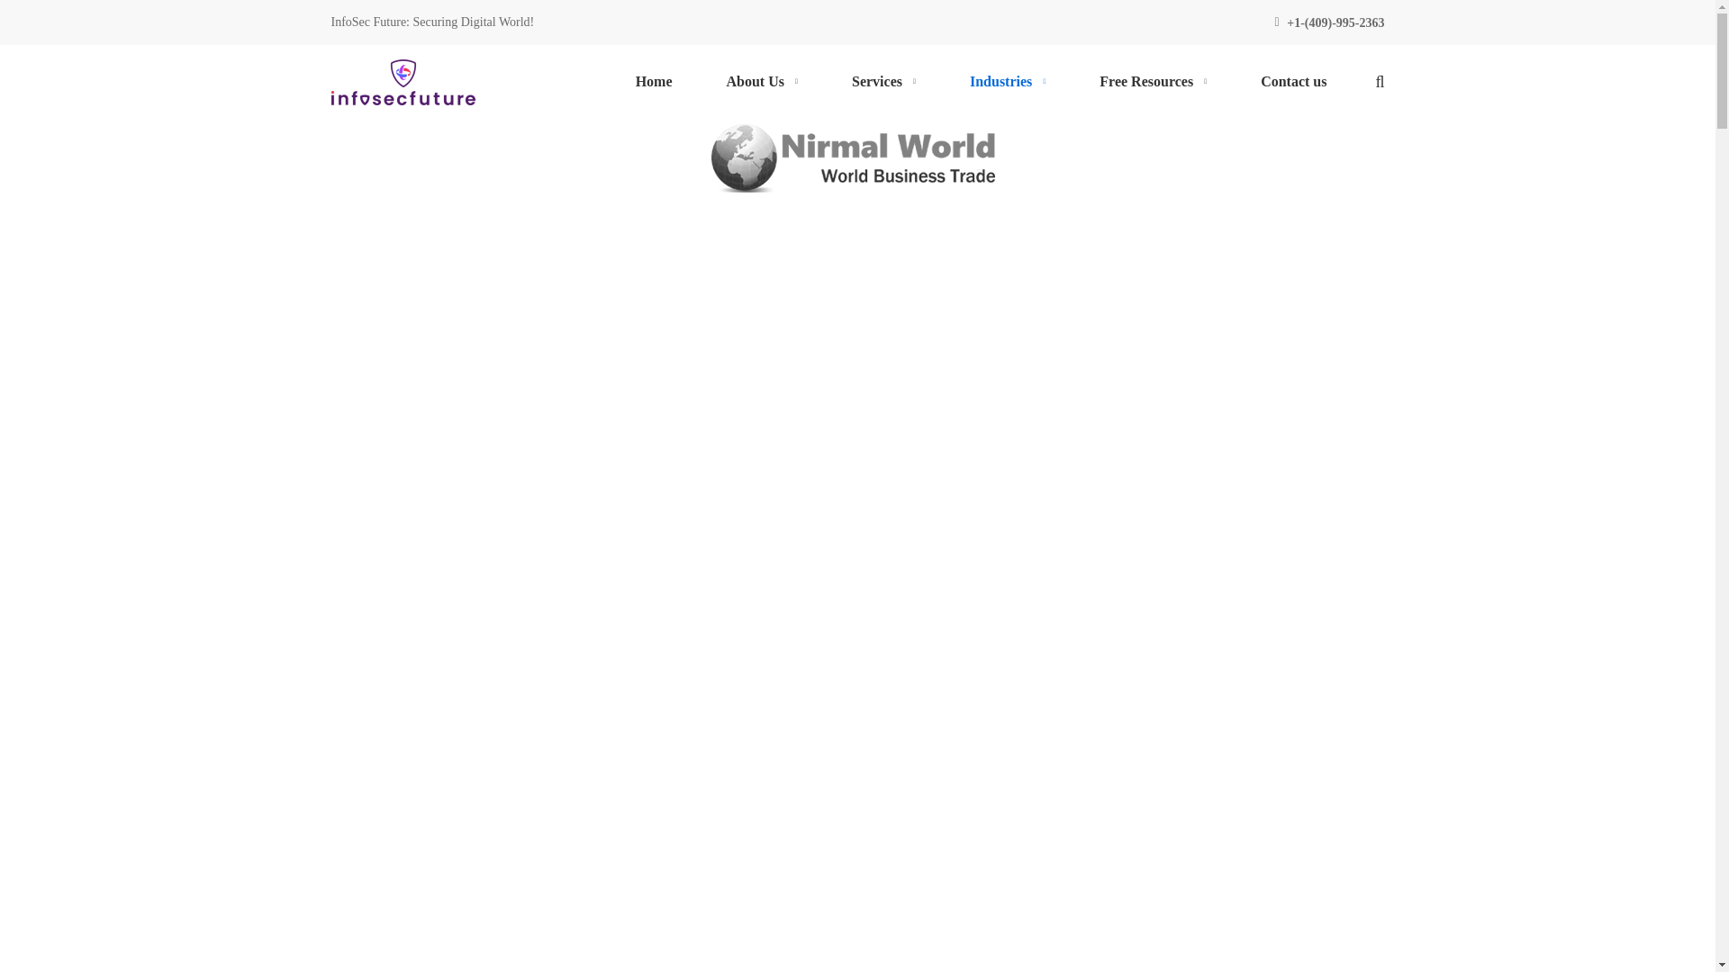 The image size is (1729, 972). I want to click on Home, so click(654, 81).